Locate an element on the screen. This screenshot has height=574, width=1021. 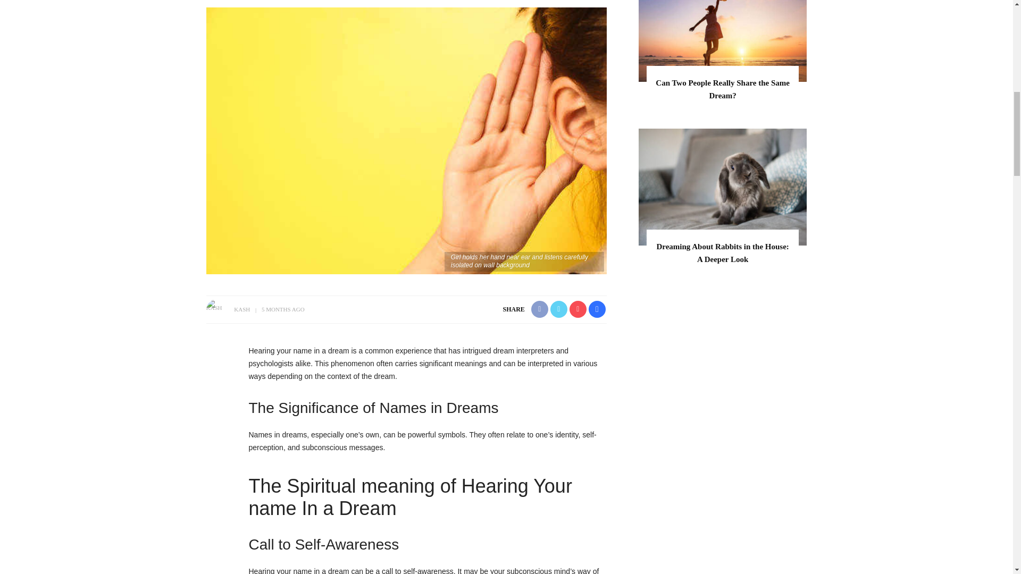
Can Two People Really Share the Same Dream? is located at coordinates (723, 22).